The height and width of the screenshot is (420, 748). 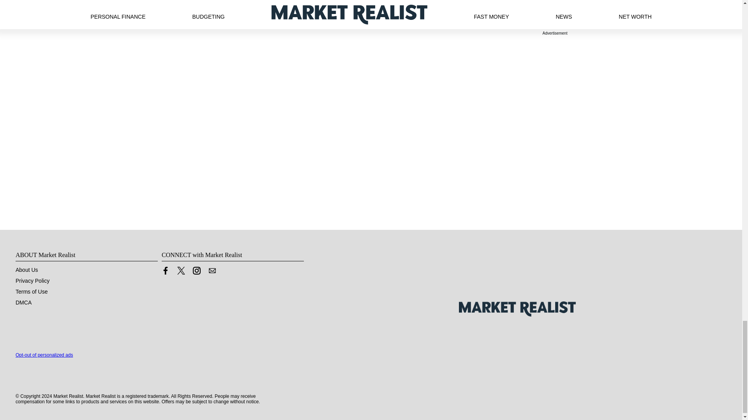 What do you see at coordinates (26, 270) in the screenshot?
I see `About Us` at bounding box center [26, 270].